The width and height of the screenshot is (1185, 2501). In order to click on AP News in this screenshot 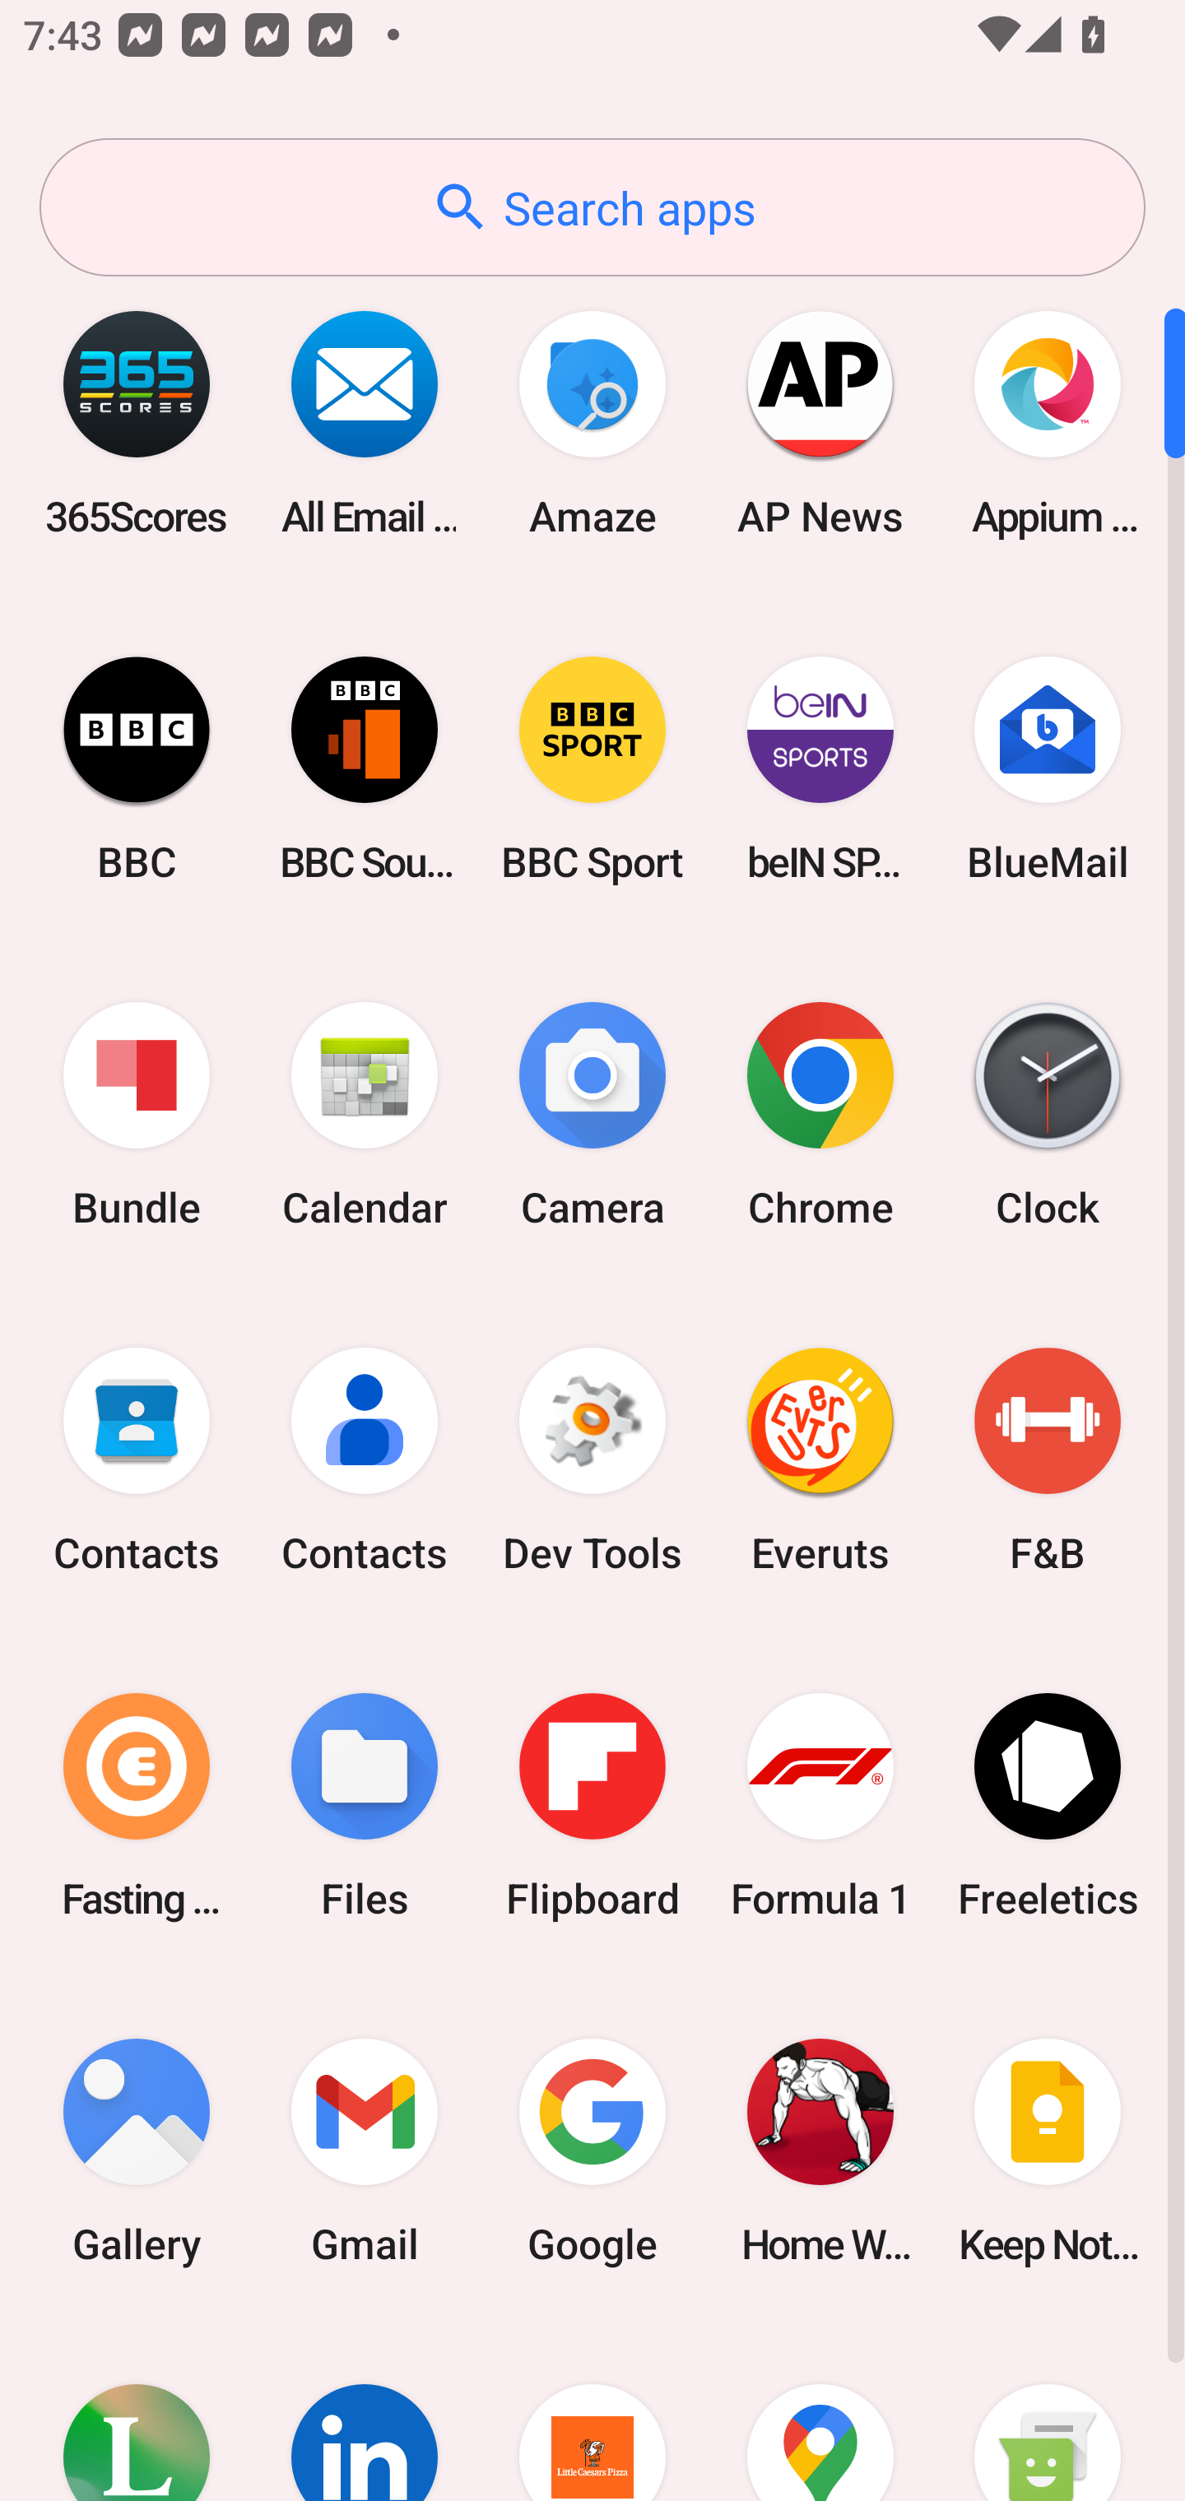, I will do `click(820, 423)`.